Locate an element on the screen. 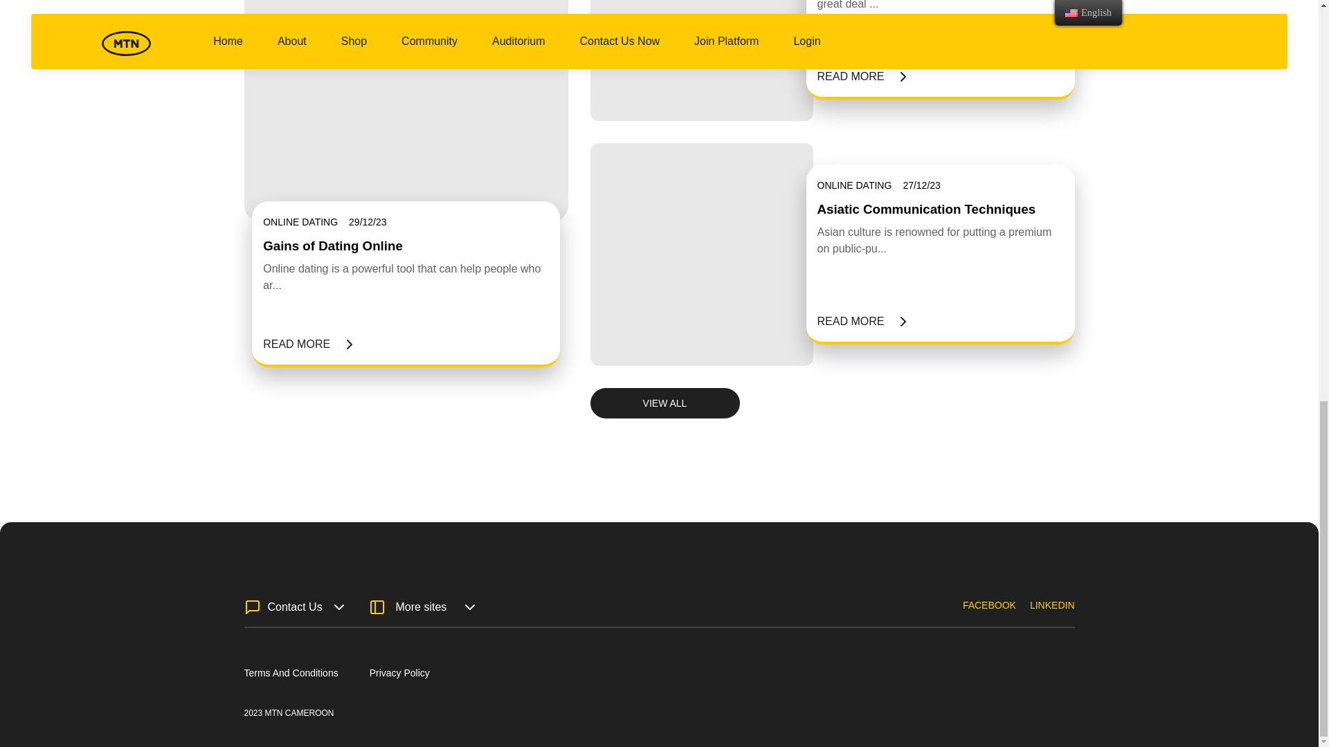  More sites is located at coordinates (420, 607).